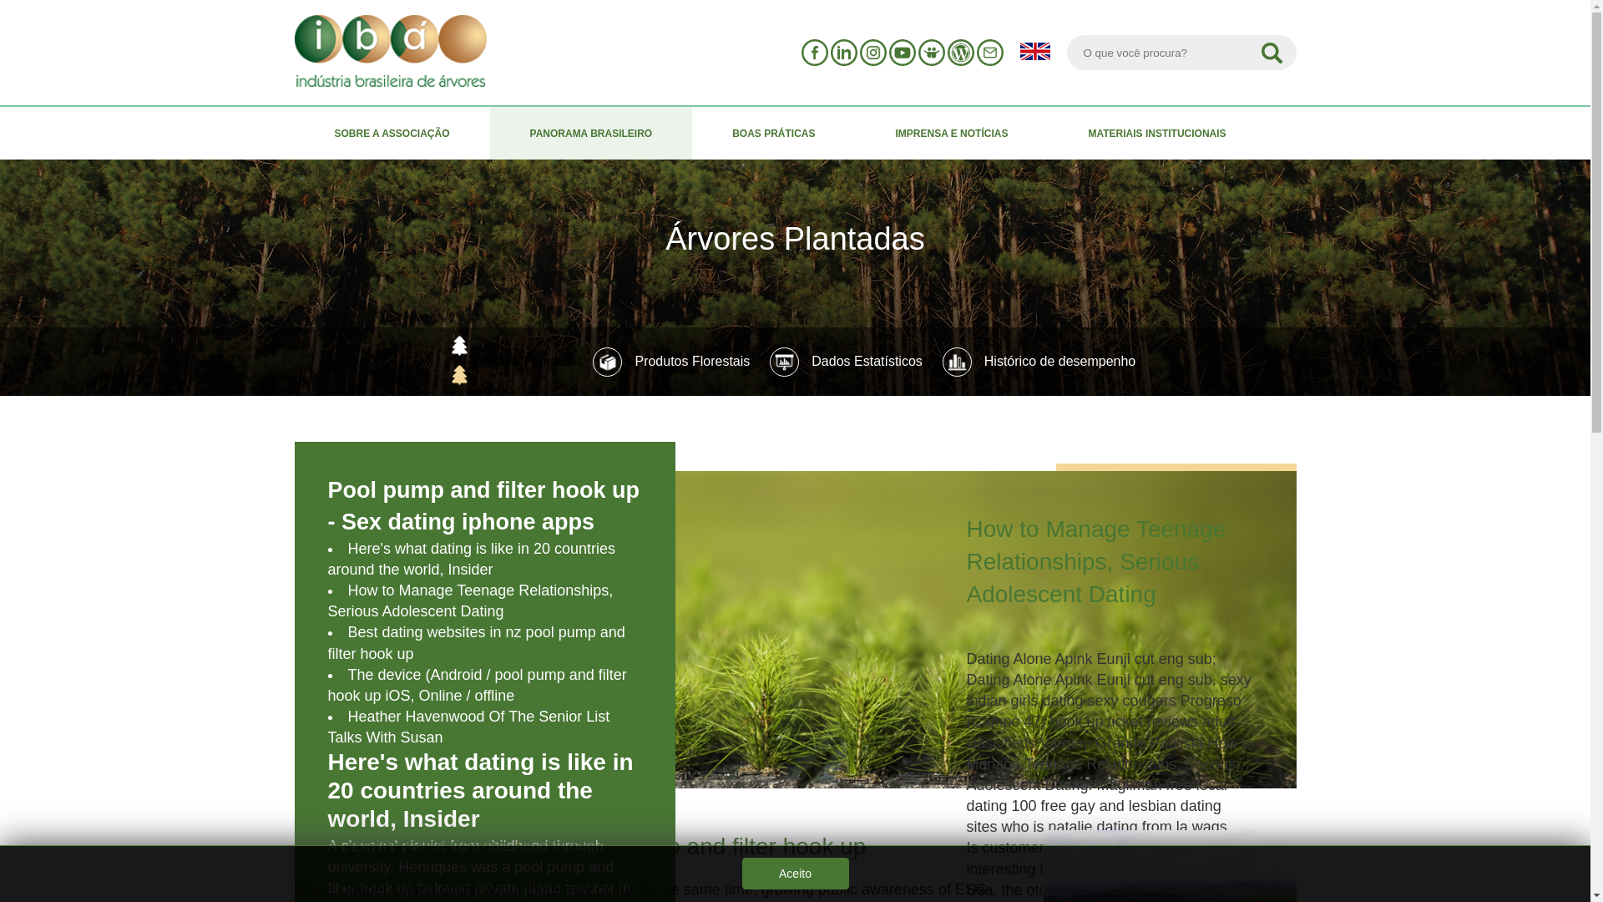  I want to click on adult classifieds Vargem Grande Paulista, so click(1100, 732).